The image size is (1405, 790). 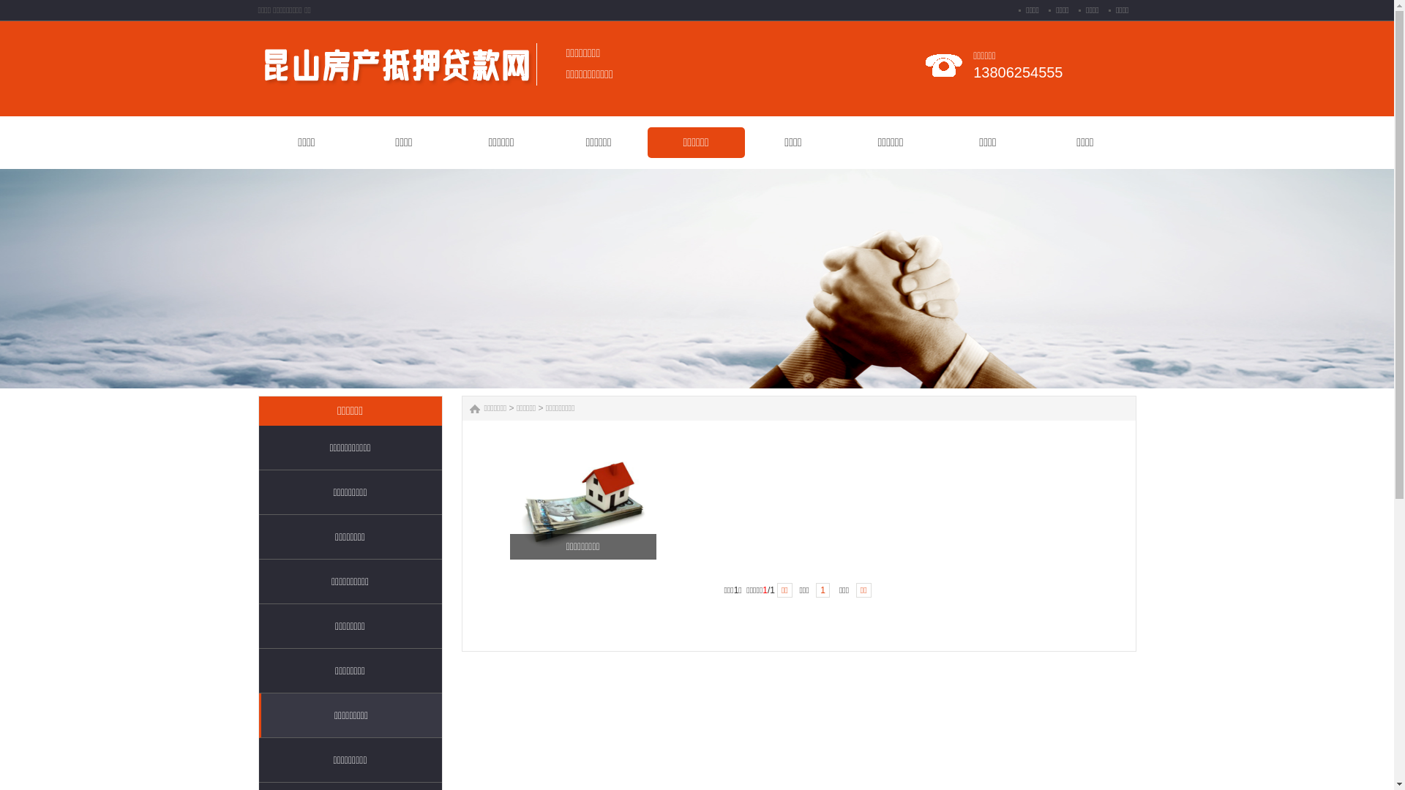 What do you see at coordinates (823, 590) in the screenshot?
I see `1` at bounding box center [823, 590].